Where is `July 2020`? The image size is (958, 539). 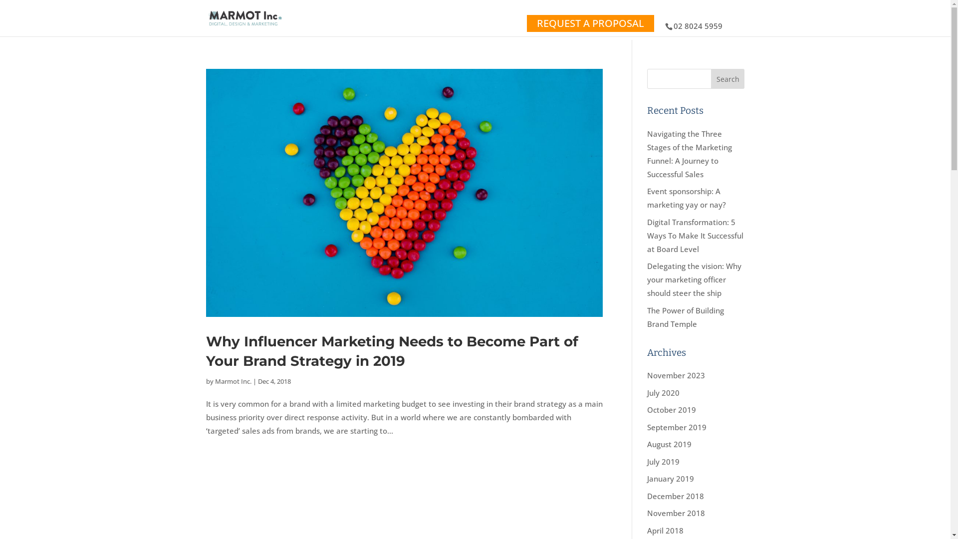
July 2020 is located at coordinates (664, 392).